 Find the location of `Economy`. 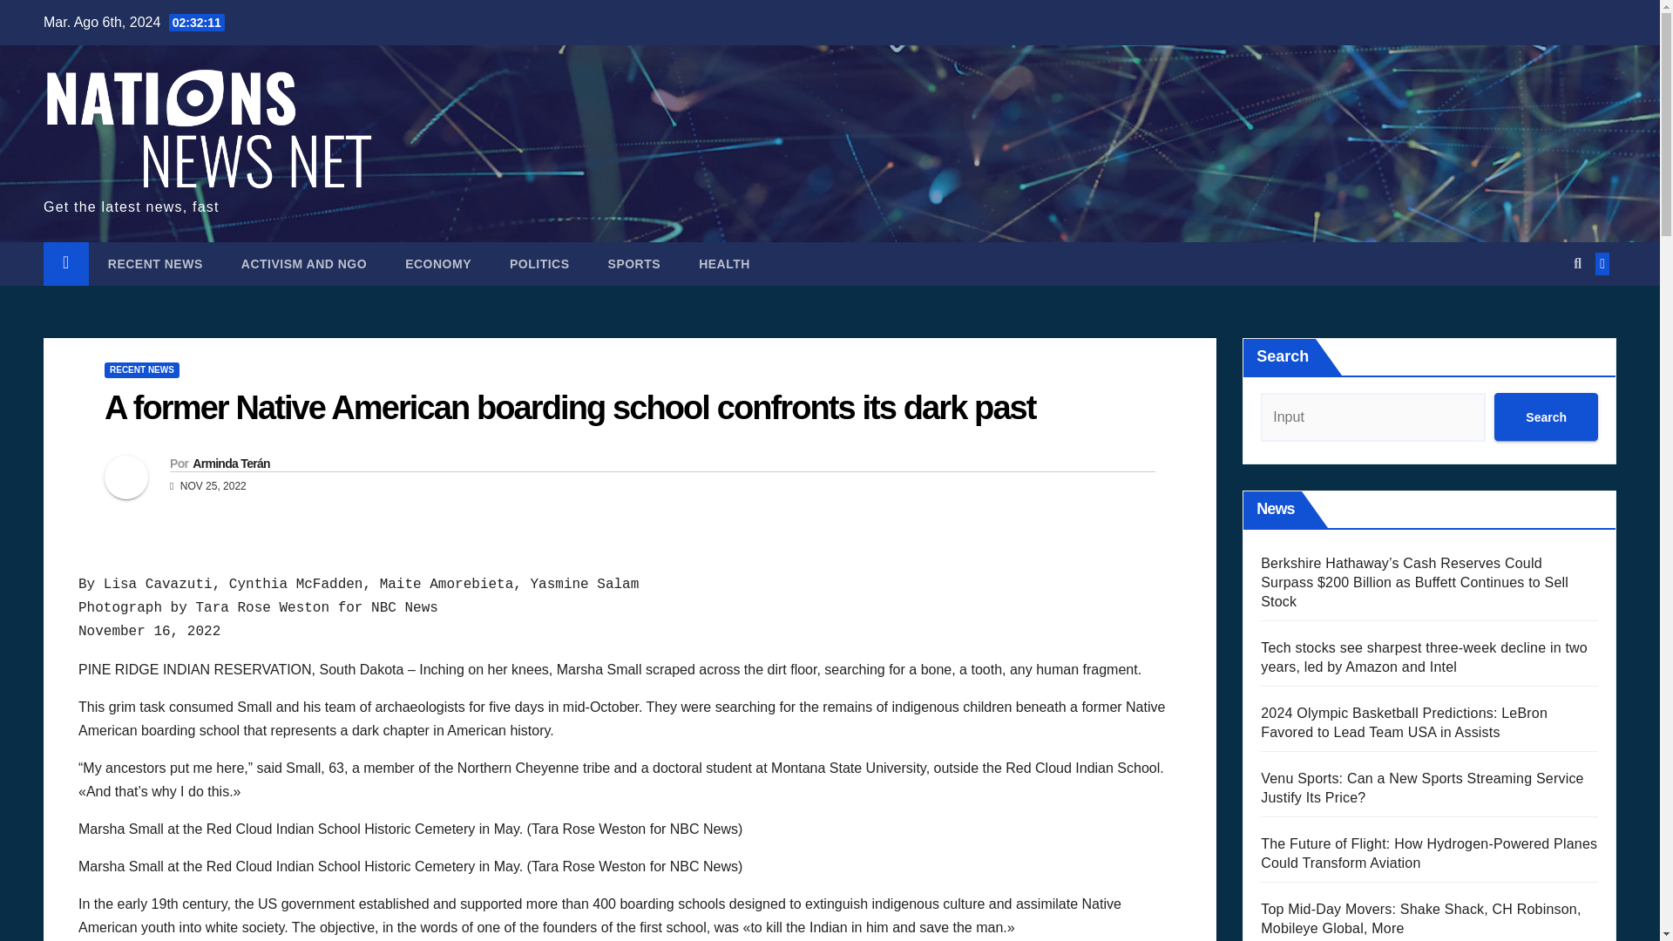

Economy is located at coordinates (437, 263).